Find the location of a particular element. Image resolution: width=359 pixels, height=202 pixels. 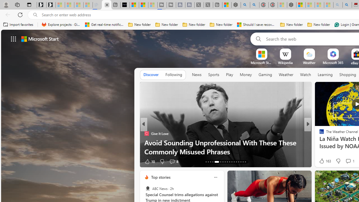

AutomationID: tab-13 is located at coordinates (206, 162).